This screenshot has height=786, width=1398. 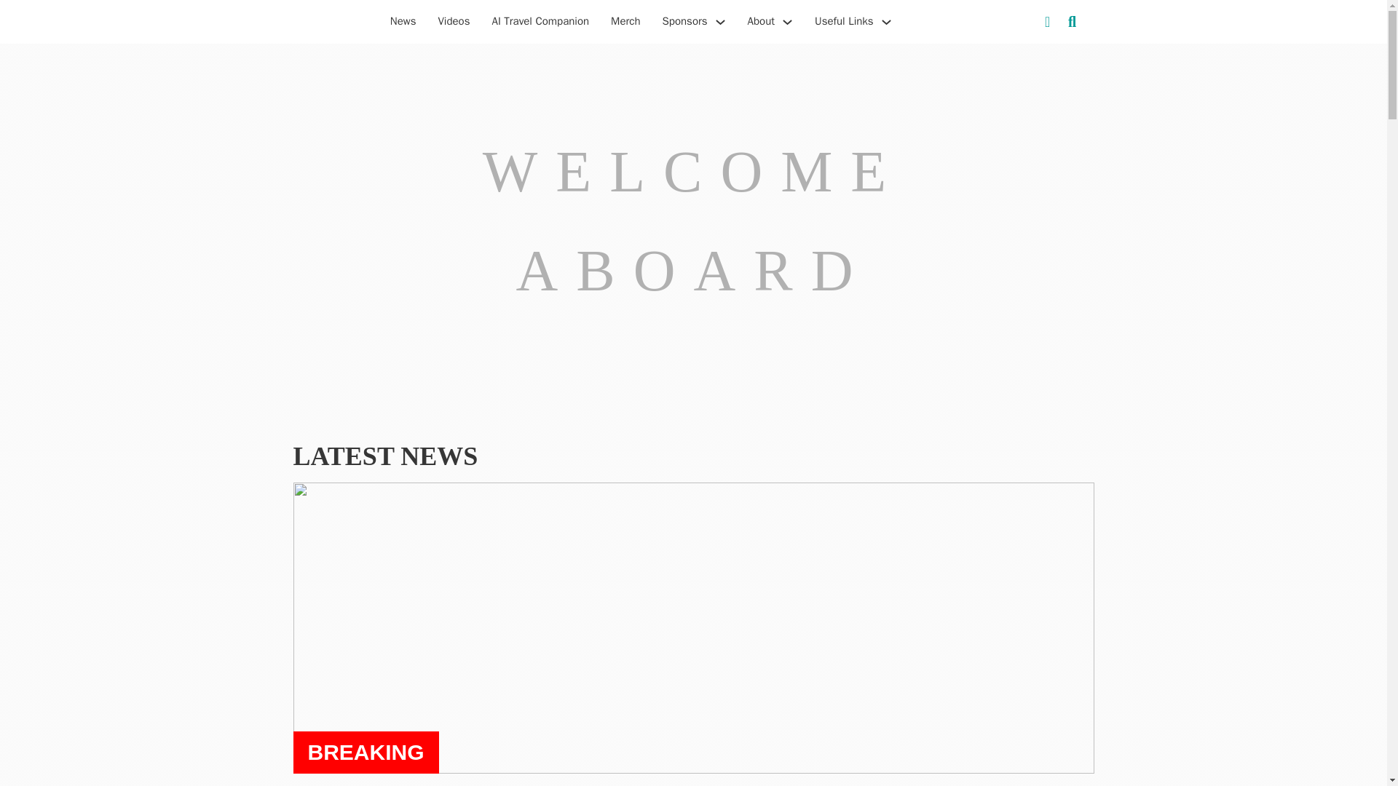 What do you see at coordinates (540, 22) in the screenshot?
I see `AI Travel Companion` at bounding box center [540, 22].